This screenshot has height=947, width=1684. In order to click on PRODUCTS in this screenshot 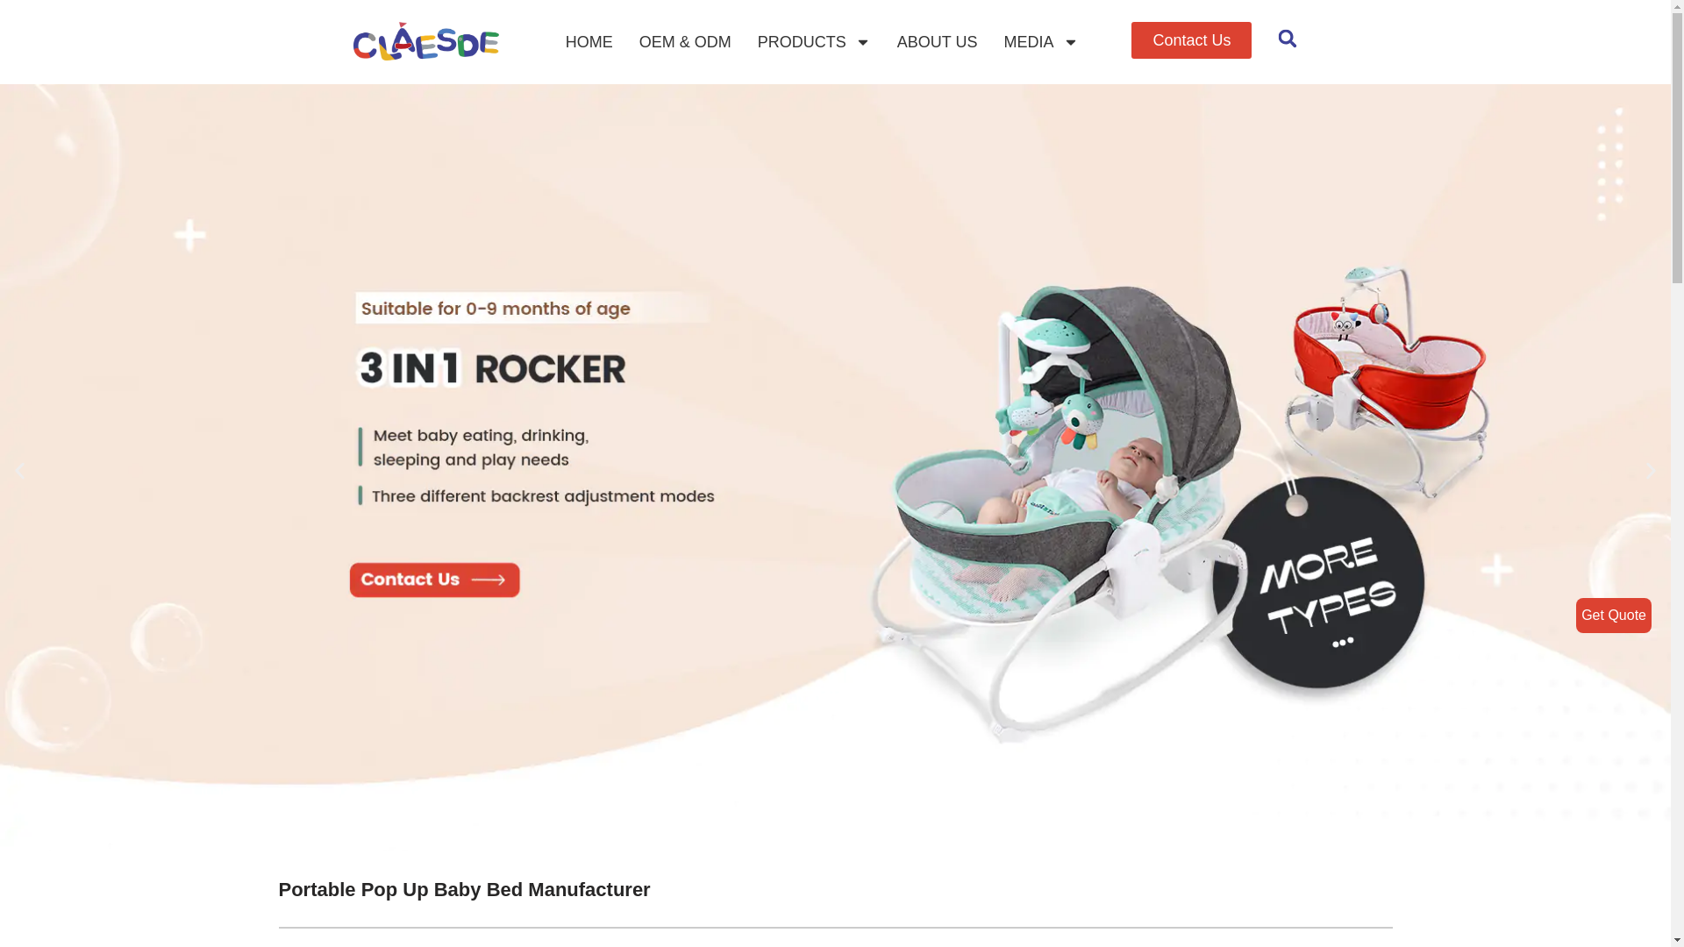, I will do `click(814, 42)`.